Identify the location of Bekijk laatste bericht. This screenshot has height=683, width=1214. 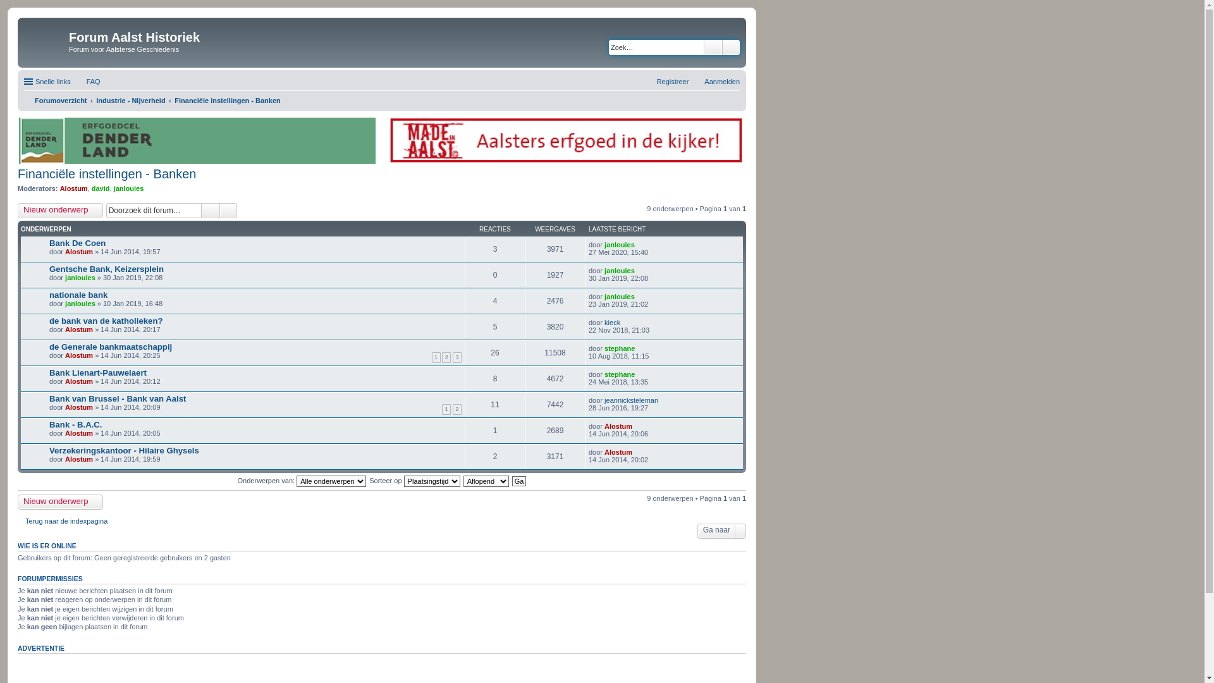
(640, 245).